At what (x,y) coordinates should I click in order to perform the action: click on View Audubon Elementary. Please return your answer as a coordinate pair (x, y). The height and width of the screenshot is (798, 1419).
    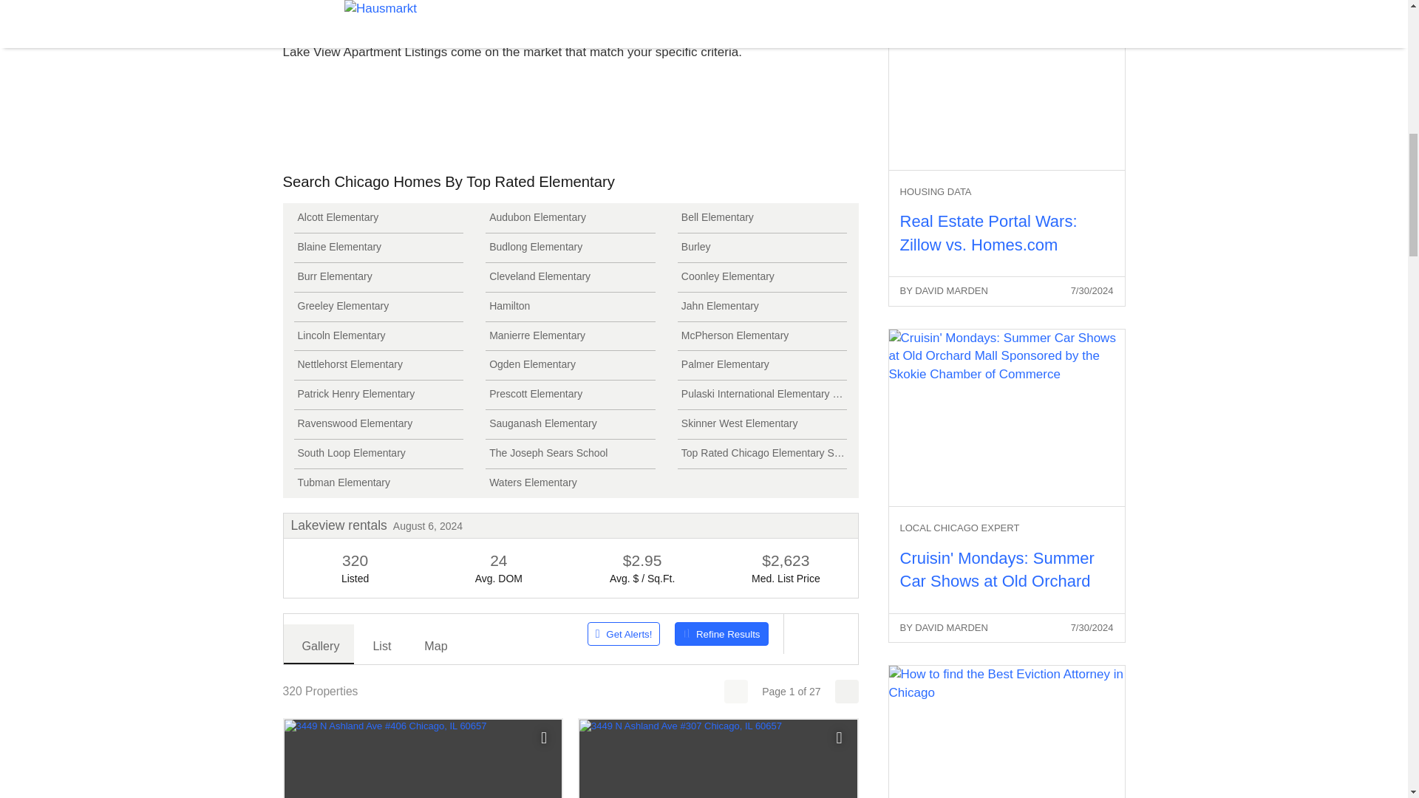
    Looking at the image, I should click on (571, 219).